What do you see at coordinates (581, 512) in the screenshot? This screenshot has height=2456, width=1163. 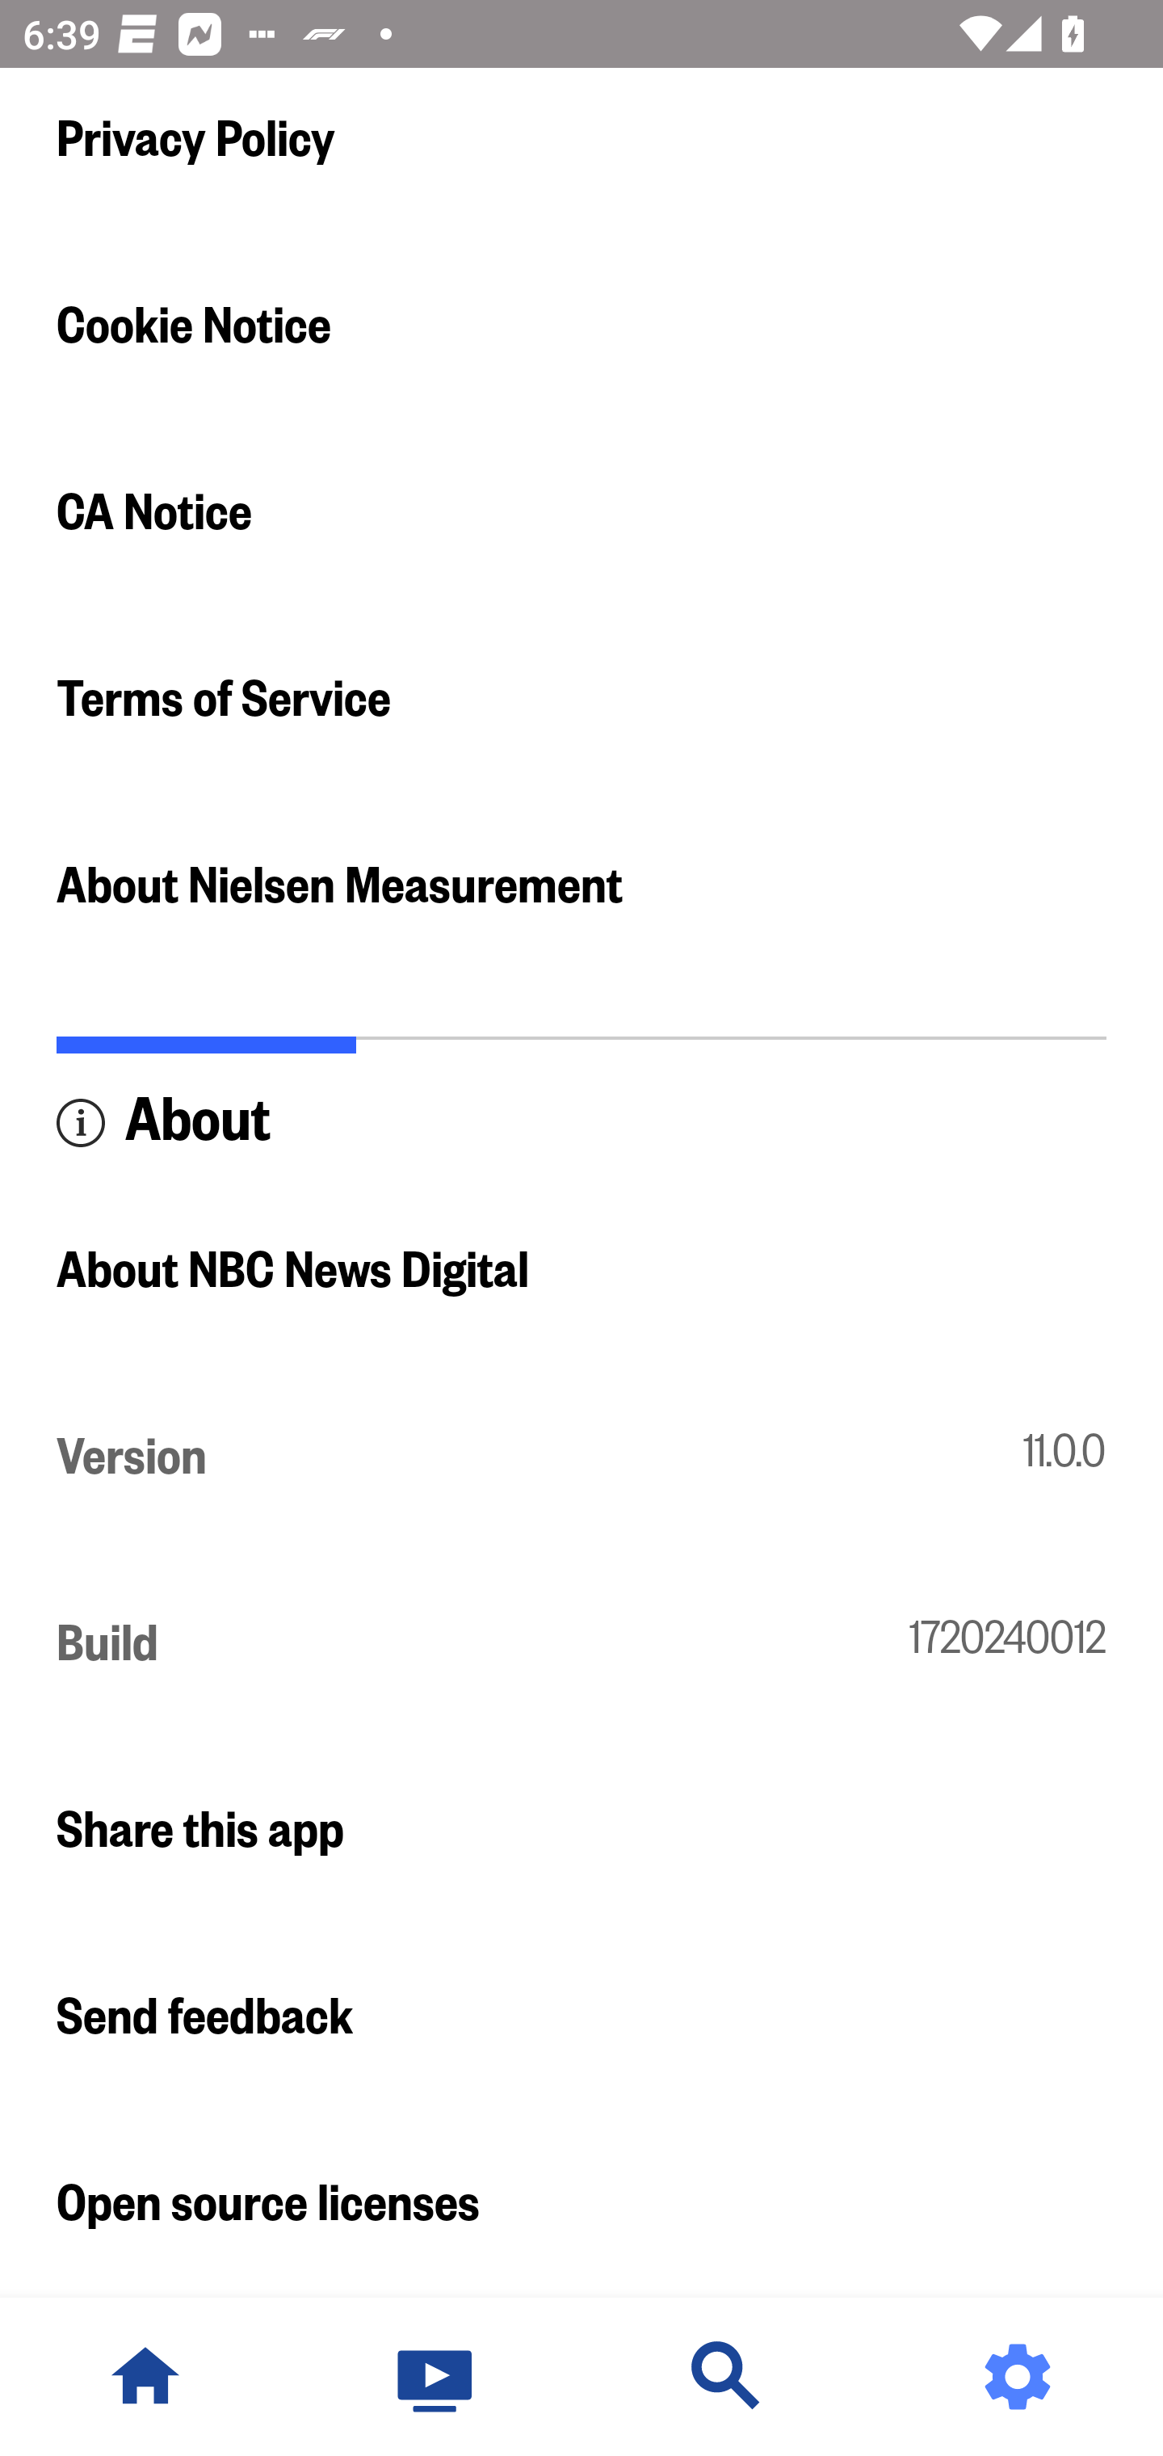 I see `CA Notice` at bounding box center [581, 512].